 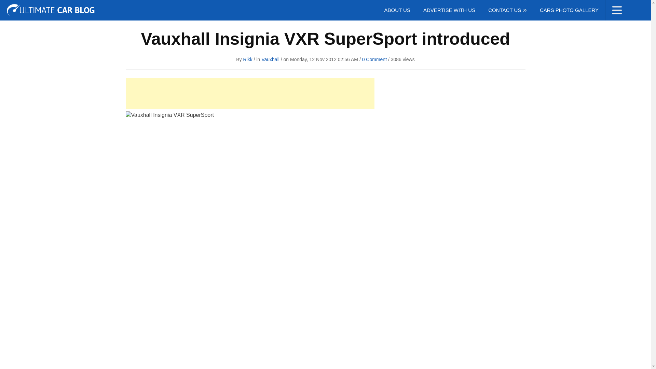 What do you see at coordinates (569, 10) in the screenshot?
I see `CARS PHOTO GALLERY` at bounding box center [569, 10].